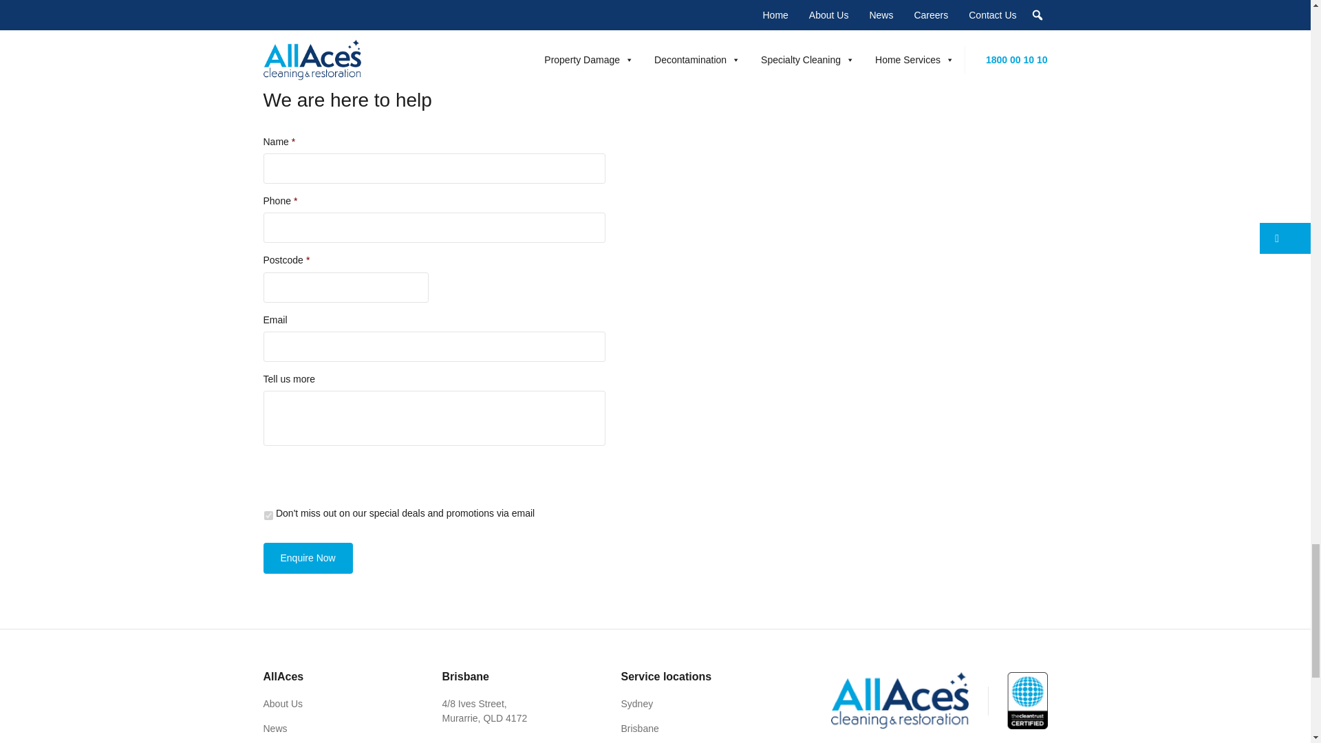 This screenshot has height=743, width=1321. What do you see at coordinates (268, 516) in the screenshot?
I see `Don't miss out on our special deals and promotions via email` at bounding box center [268, 516].